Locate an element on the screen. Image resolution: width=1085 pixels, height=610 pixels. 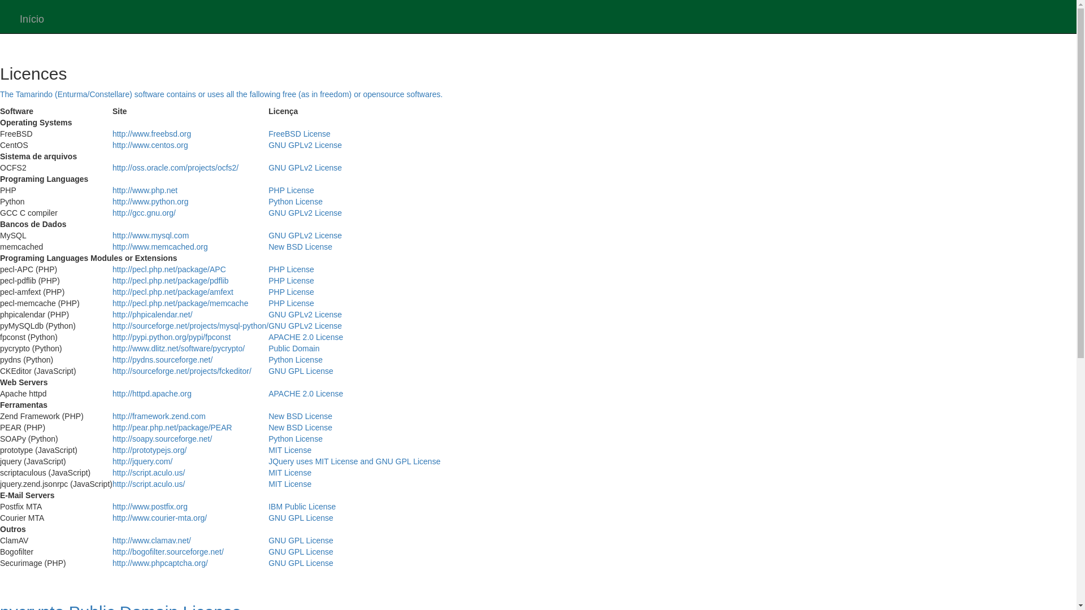
Python License is located at coordinates (296, 202).